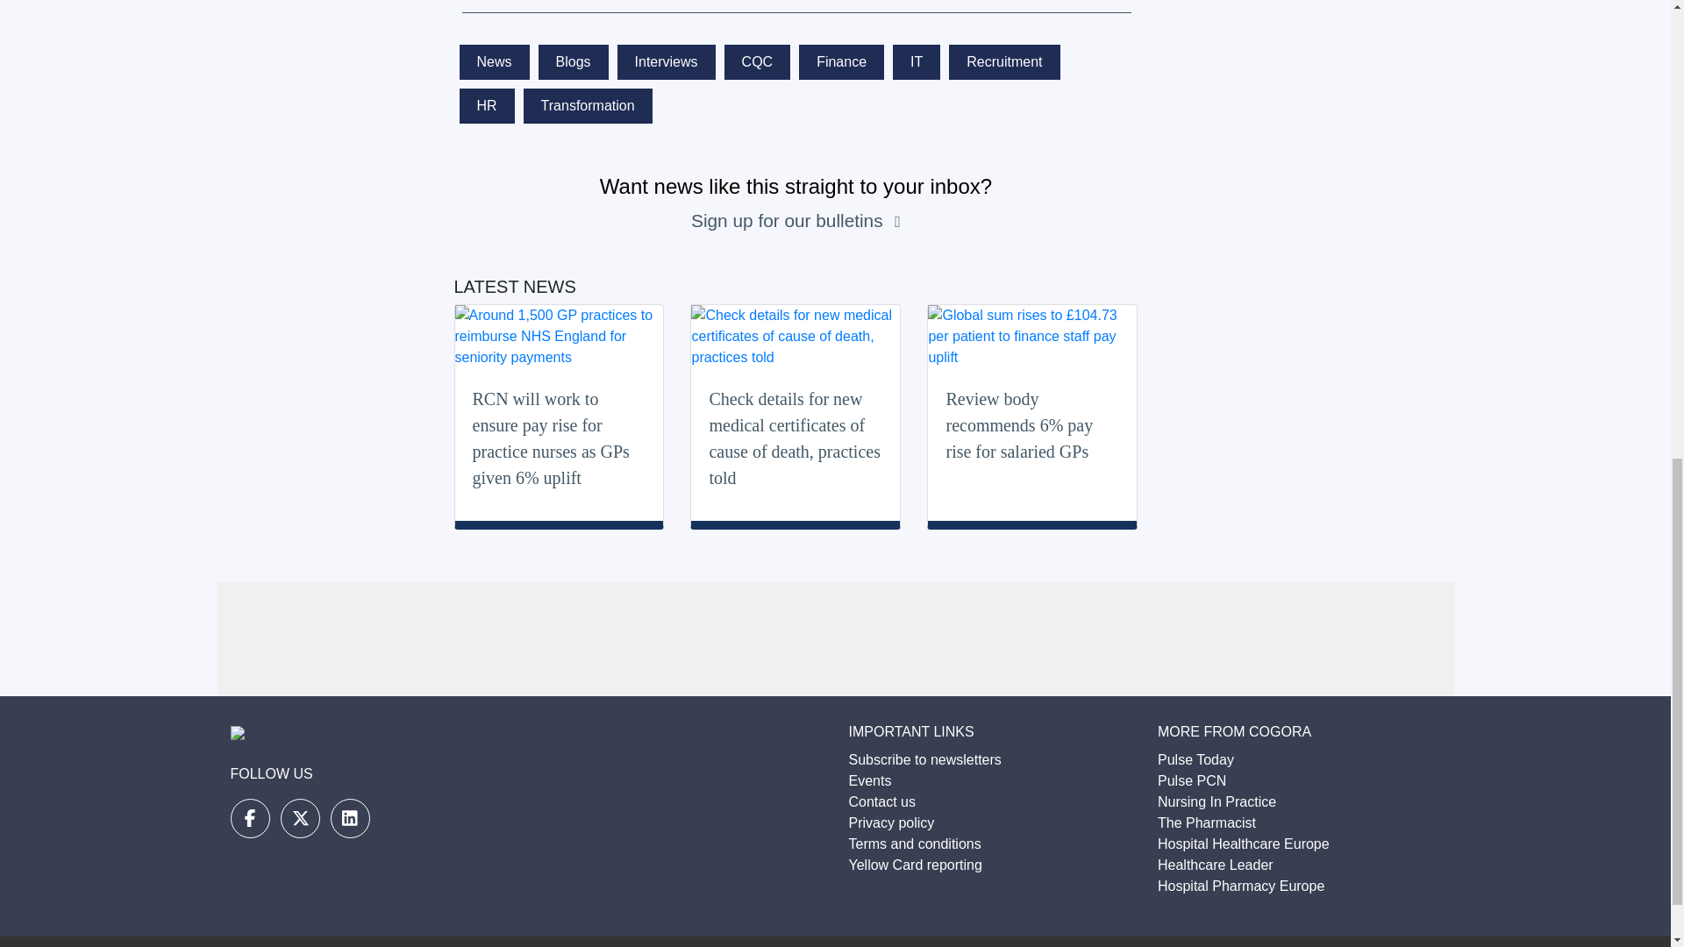 The image size is (1684, 947). Describe the element at coordinates (891, 822) in the screenshot. I see `Privacy policy` at that location.